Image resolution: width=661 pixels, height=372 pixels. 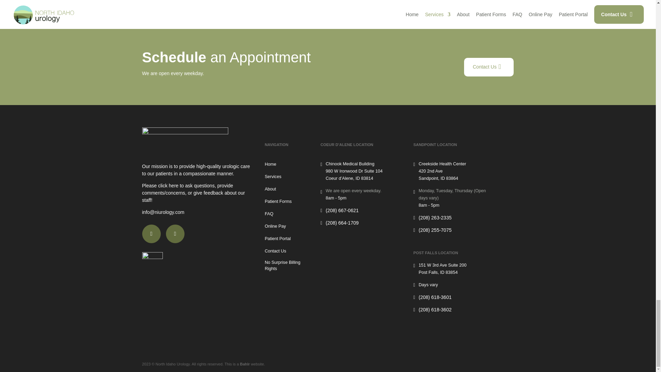 I want to click on Home, so click(x=271, y=165).